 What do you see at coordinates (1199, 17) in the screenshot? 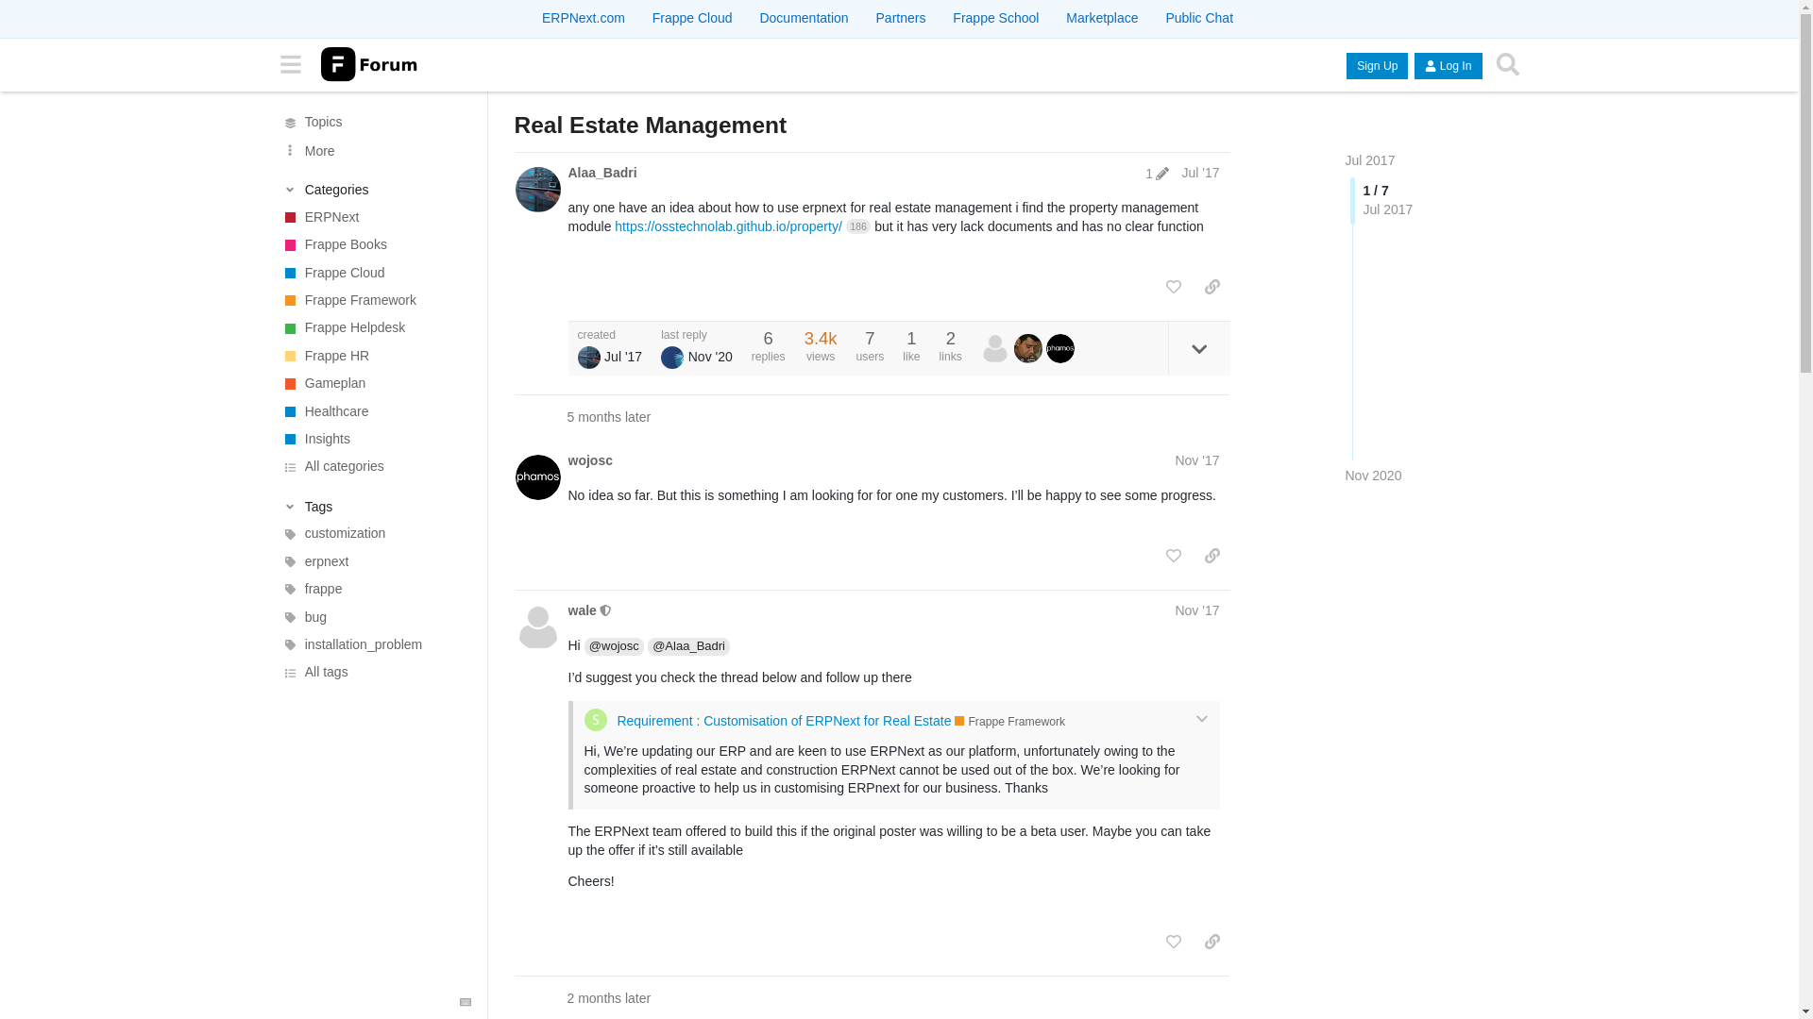
I see `Public Chat` at bounding box center [1199, 17].